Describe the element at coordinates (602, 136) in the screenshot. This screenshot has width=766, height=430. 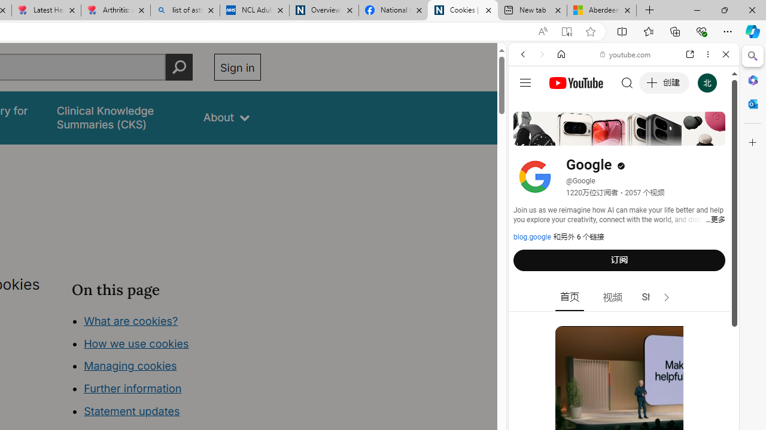
I see `Search Filter, VIDEOS` at that location.